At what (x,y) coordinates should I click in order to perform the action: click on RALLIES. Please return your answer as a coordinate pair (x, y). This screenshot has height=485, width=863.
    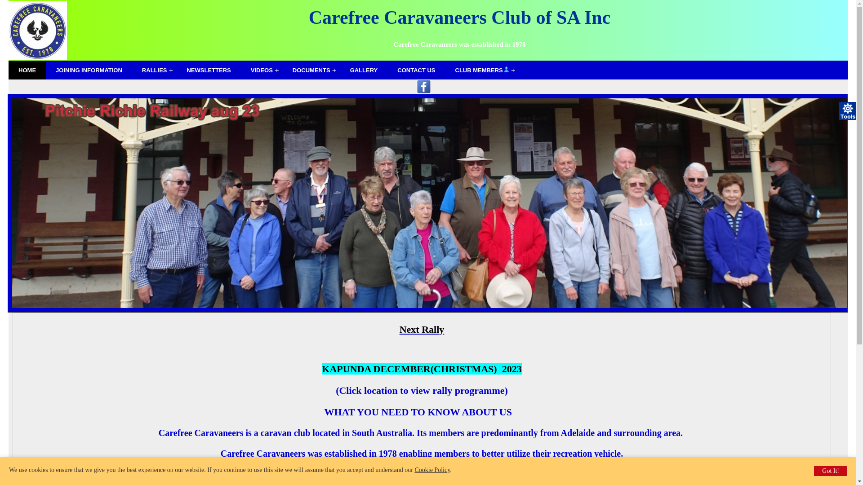
    Looking at the image, I should click on (155, 71).